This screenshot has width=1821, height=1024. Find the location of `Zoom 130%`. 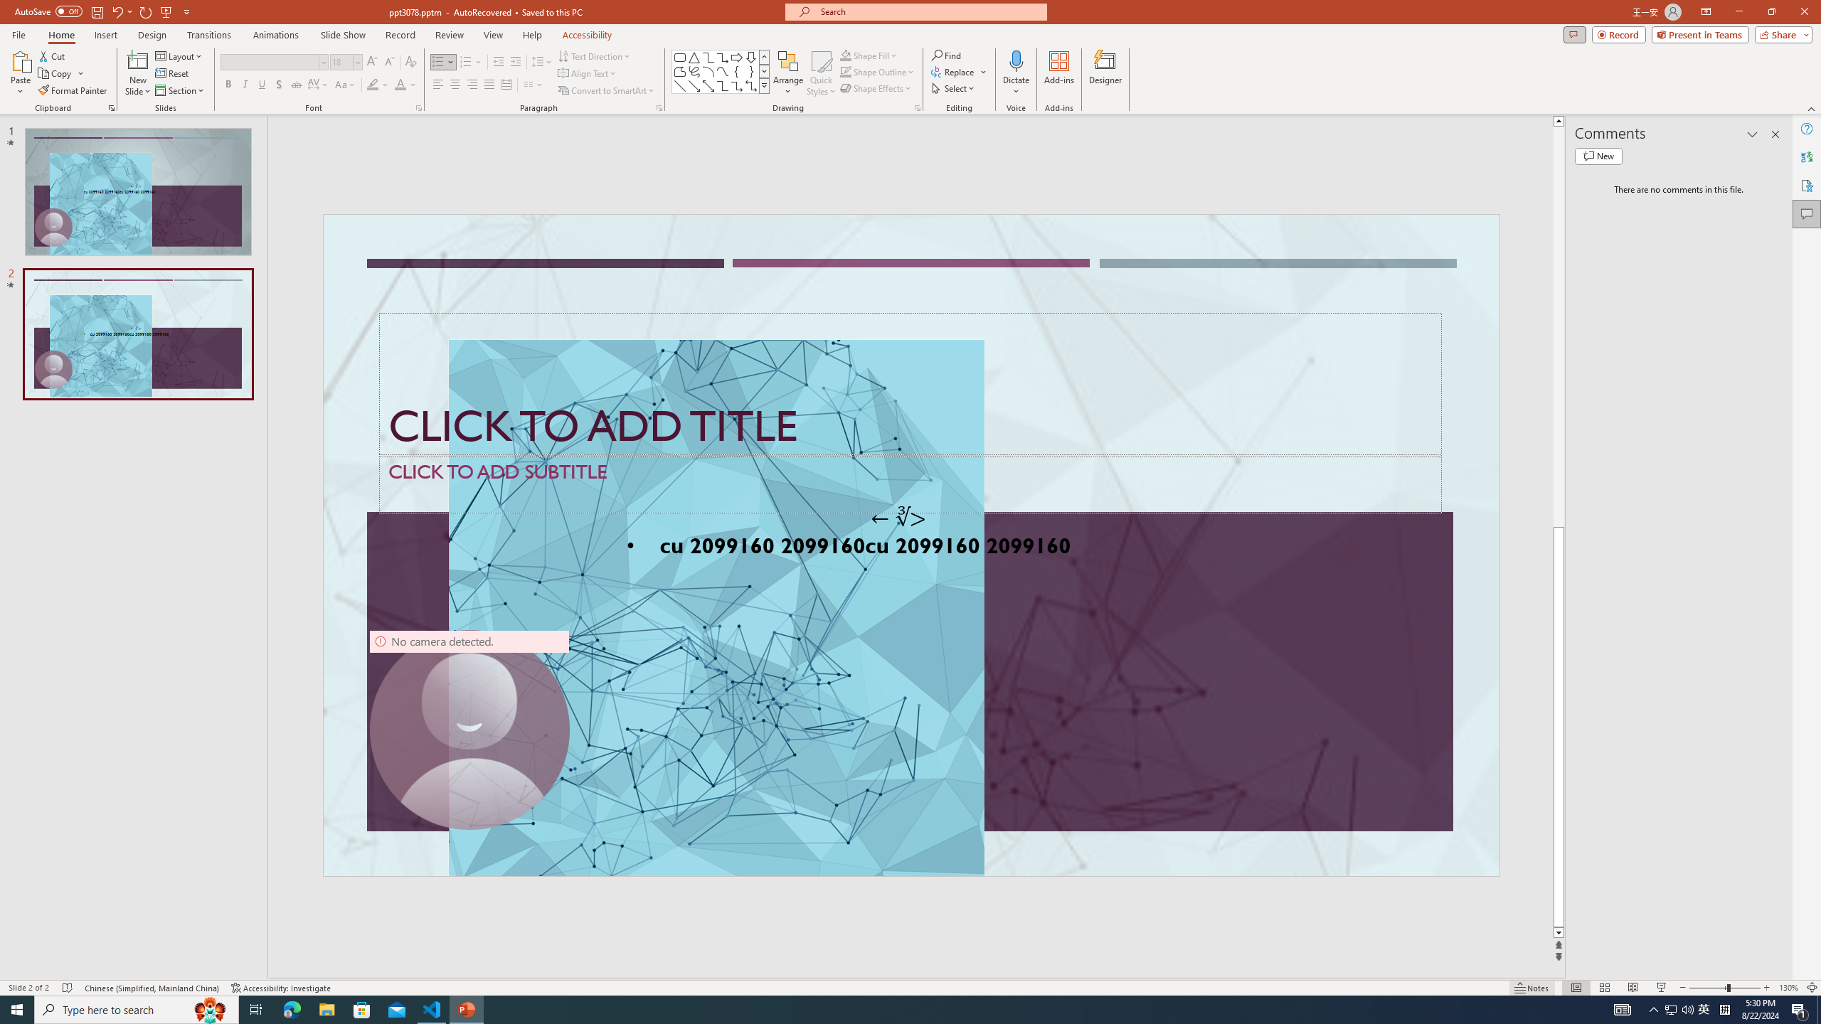

Zoom 130% is located at coordinates (1788, 988).